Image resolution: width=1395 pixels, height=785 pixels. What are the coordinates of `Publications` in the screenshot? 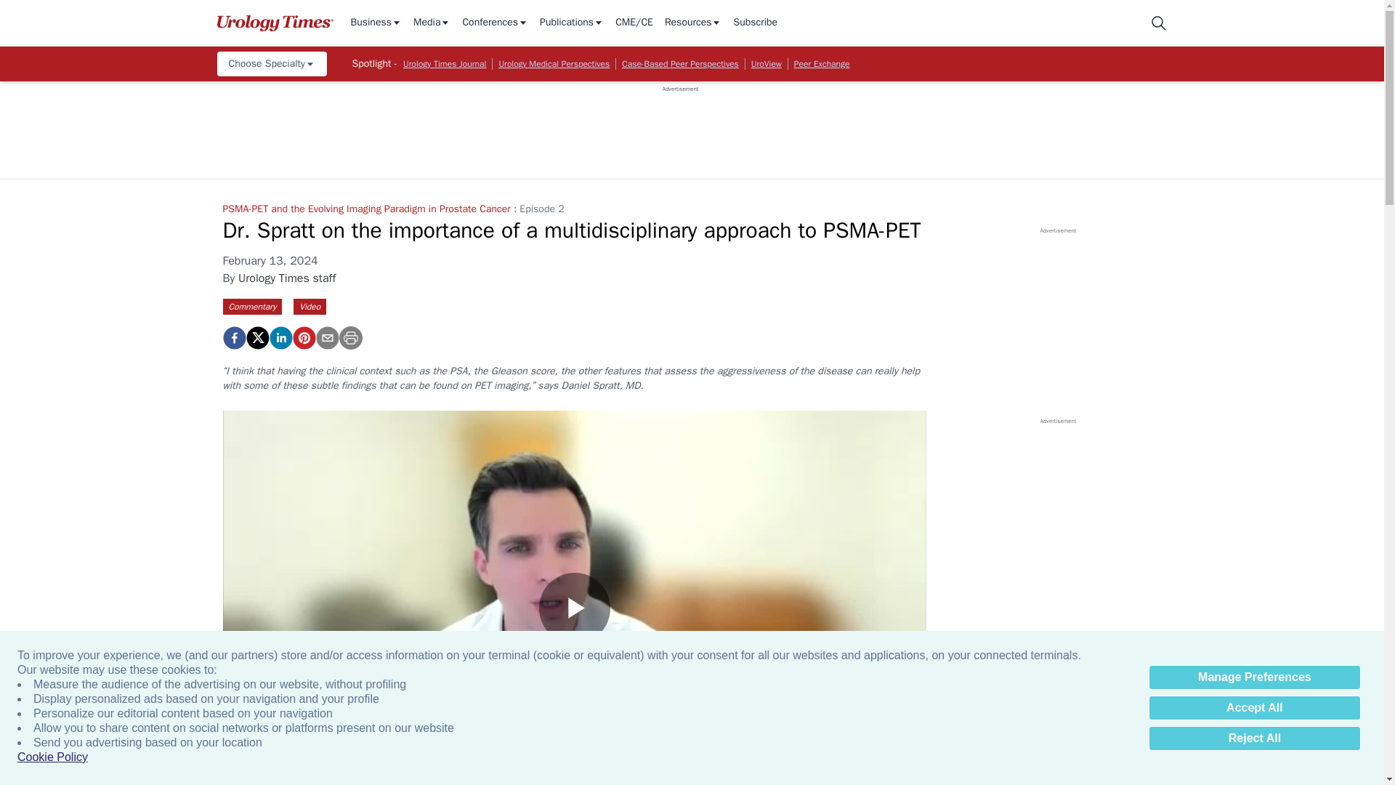 It's located at (572, 23).